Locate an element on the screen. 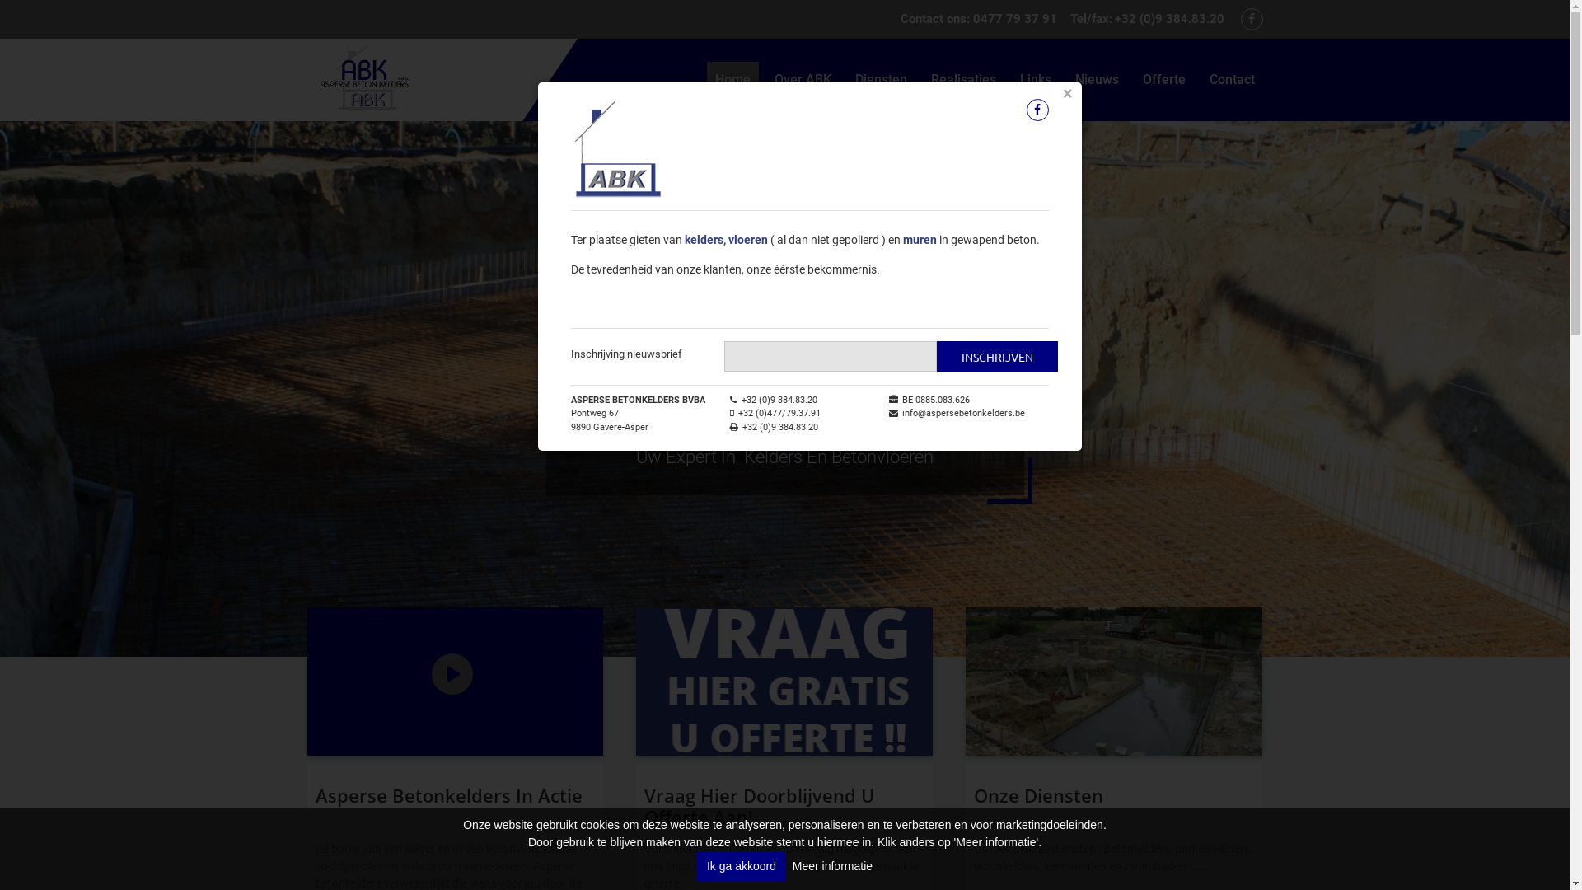  info@aspersebetonkelders.be is located at coordinates (964, 414).